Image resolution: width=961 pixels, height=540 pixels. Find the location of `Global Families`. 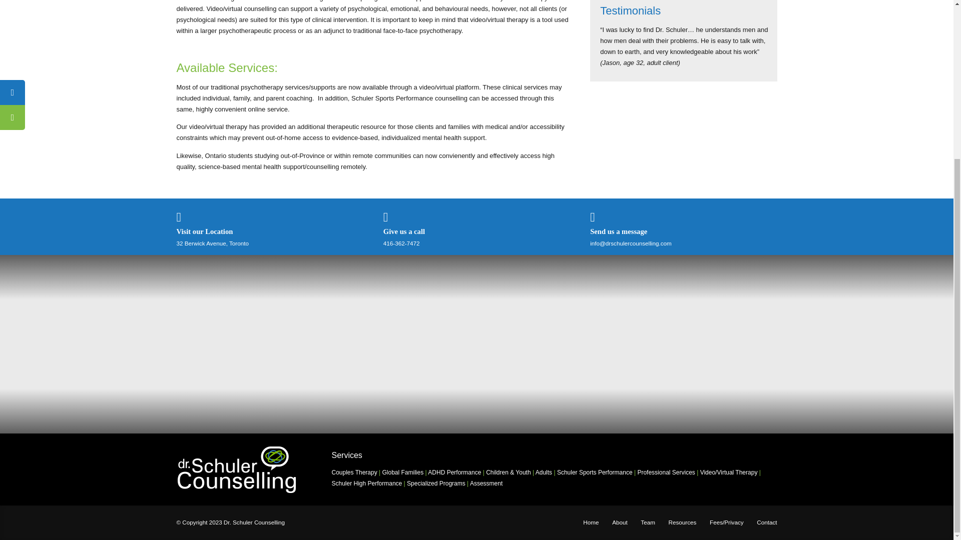

Global Families is located at coordinates (402, 472).